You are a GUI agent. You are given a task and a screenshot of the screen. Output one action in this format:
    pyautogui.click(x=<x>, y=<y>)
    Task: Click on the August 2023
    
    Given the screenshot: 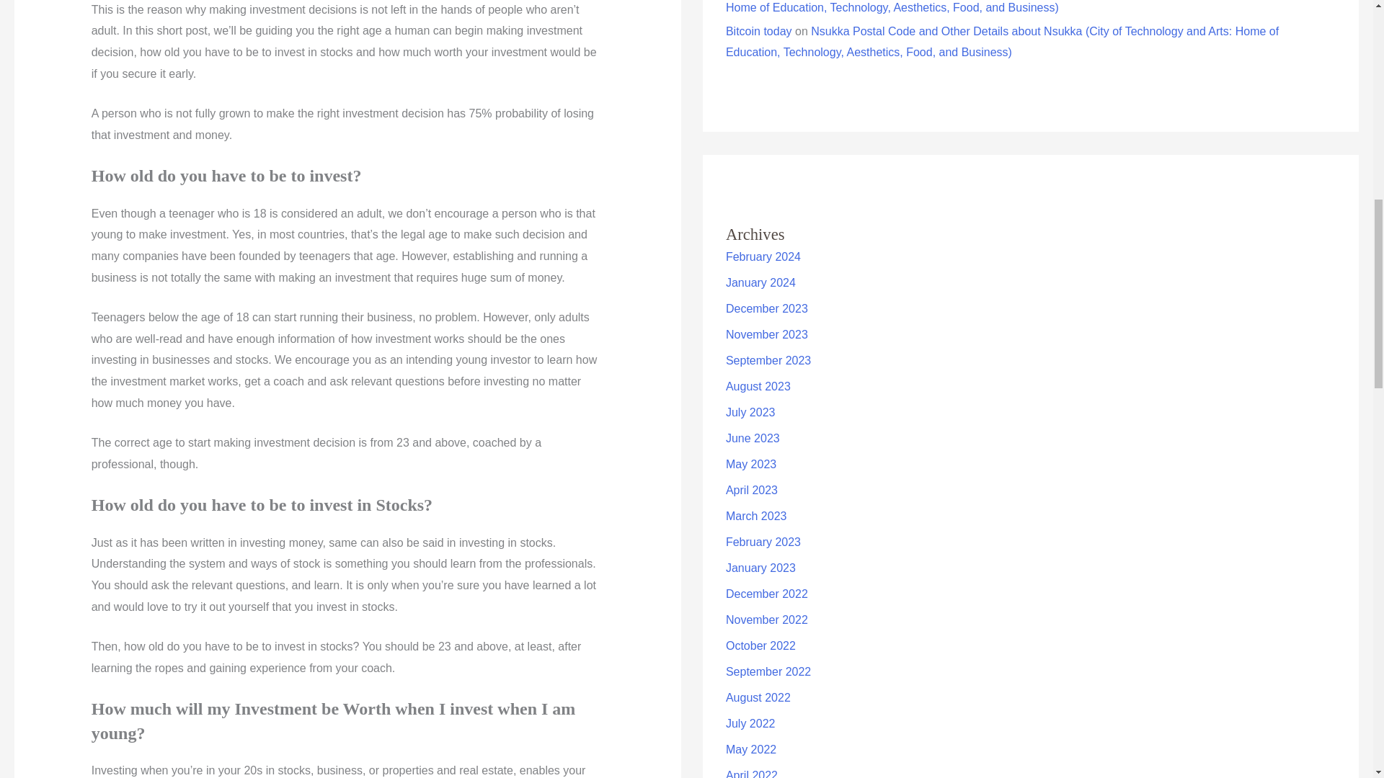 What is the action you would take?
    pyautogui.click(x=758, y=386)
    